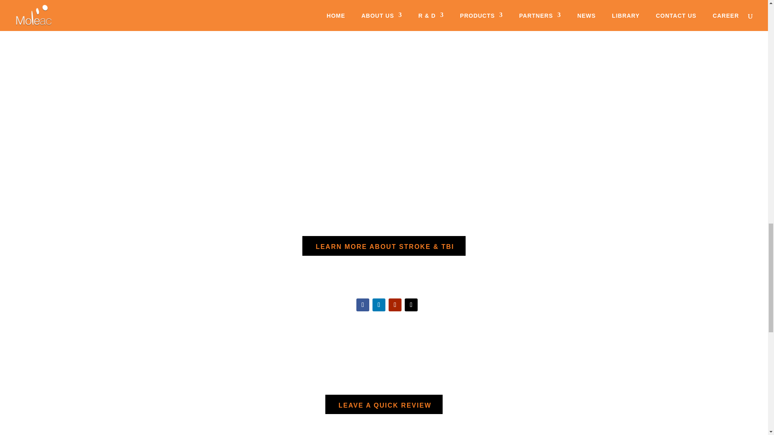  What do you see at coordinates (395, 304) in the screenshot?
I see `Follow on Youtube` at bounding box center [395, 304].